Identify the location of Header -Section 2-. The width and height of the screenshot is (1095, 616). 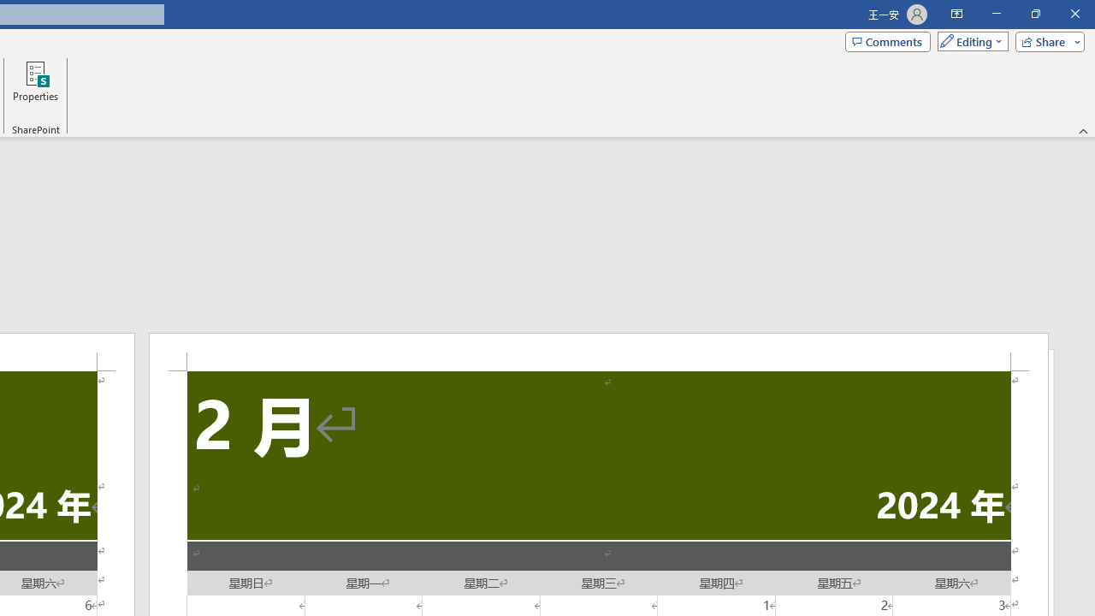
(599, 352).